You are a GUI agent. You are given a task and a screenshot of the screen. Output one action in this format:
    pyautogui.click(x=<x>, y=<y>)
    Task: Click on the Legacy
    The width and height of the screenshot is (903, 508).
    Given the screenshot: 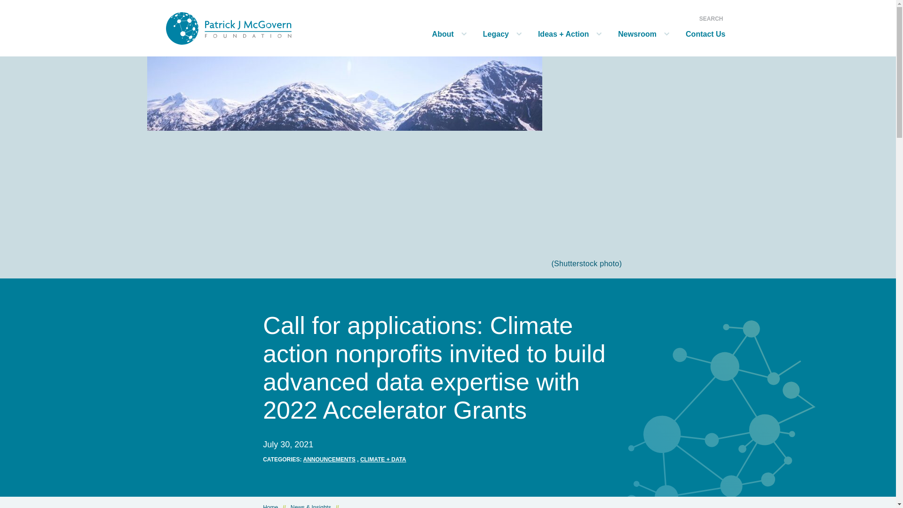 What is the action you would take?
    pyautogui.click(x=491, y=40)
    